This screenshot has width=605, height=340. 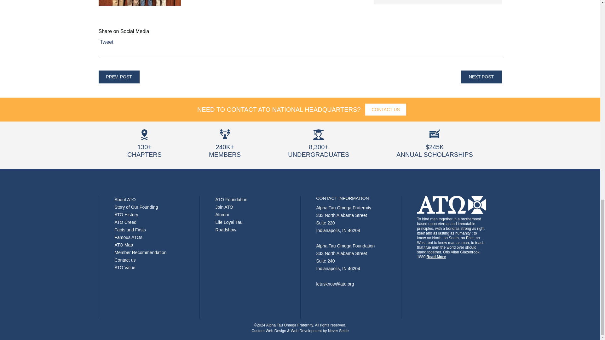 I want to click on NEXT POST, so click(x=481, y=77).